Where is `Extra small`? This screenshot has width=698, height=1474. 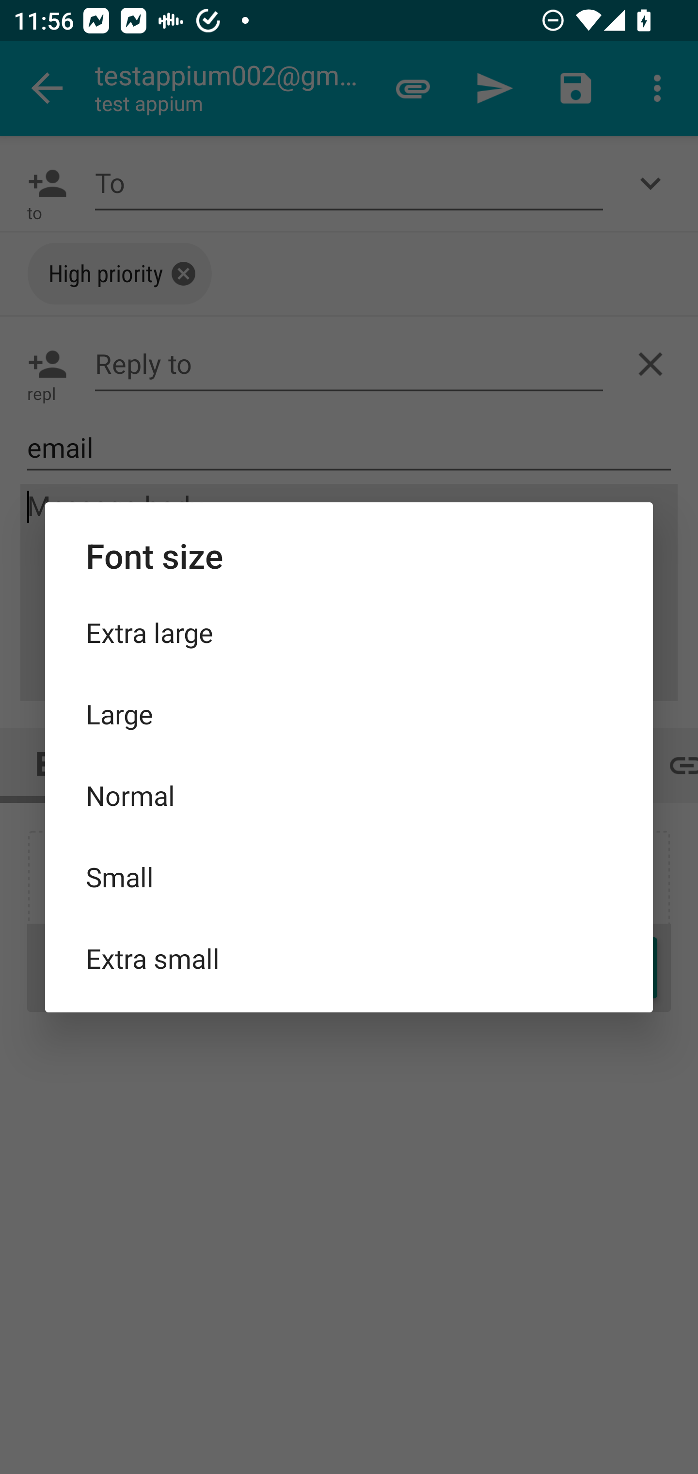 Extra small is located at coordinates (349, 958).